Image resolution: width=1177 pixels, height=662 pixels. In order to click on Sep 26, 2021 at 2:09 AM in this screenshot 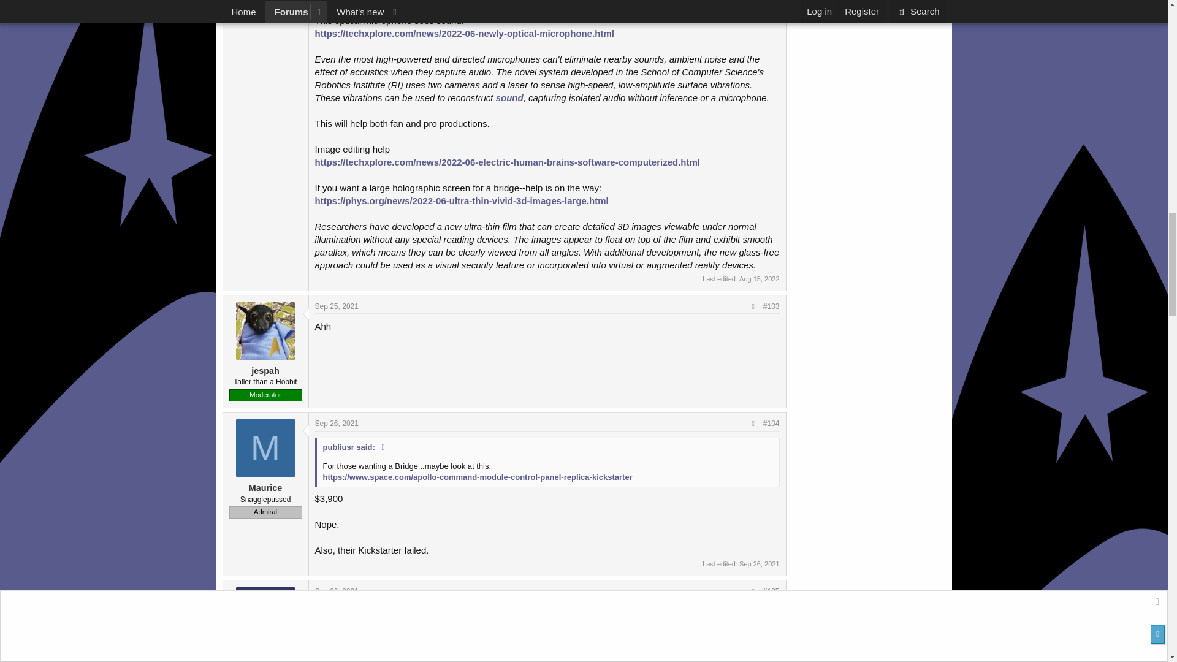, I will do `click(337, 423)`.